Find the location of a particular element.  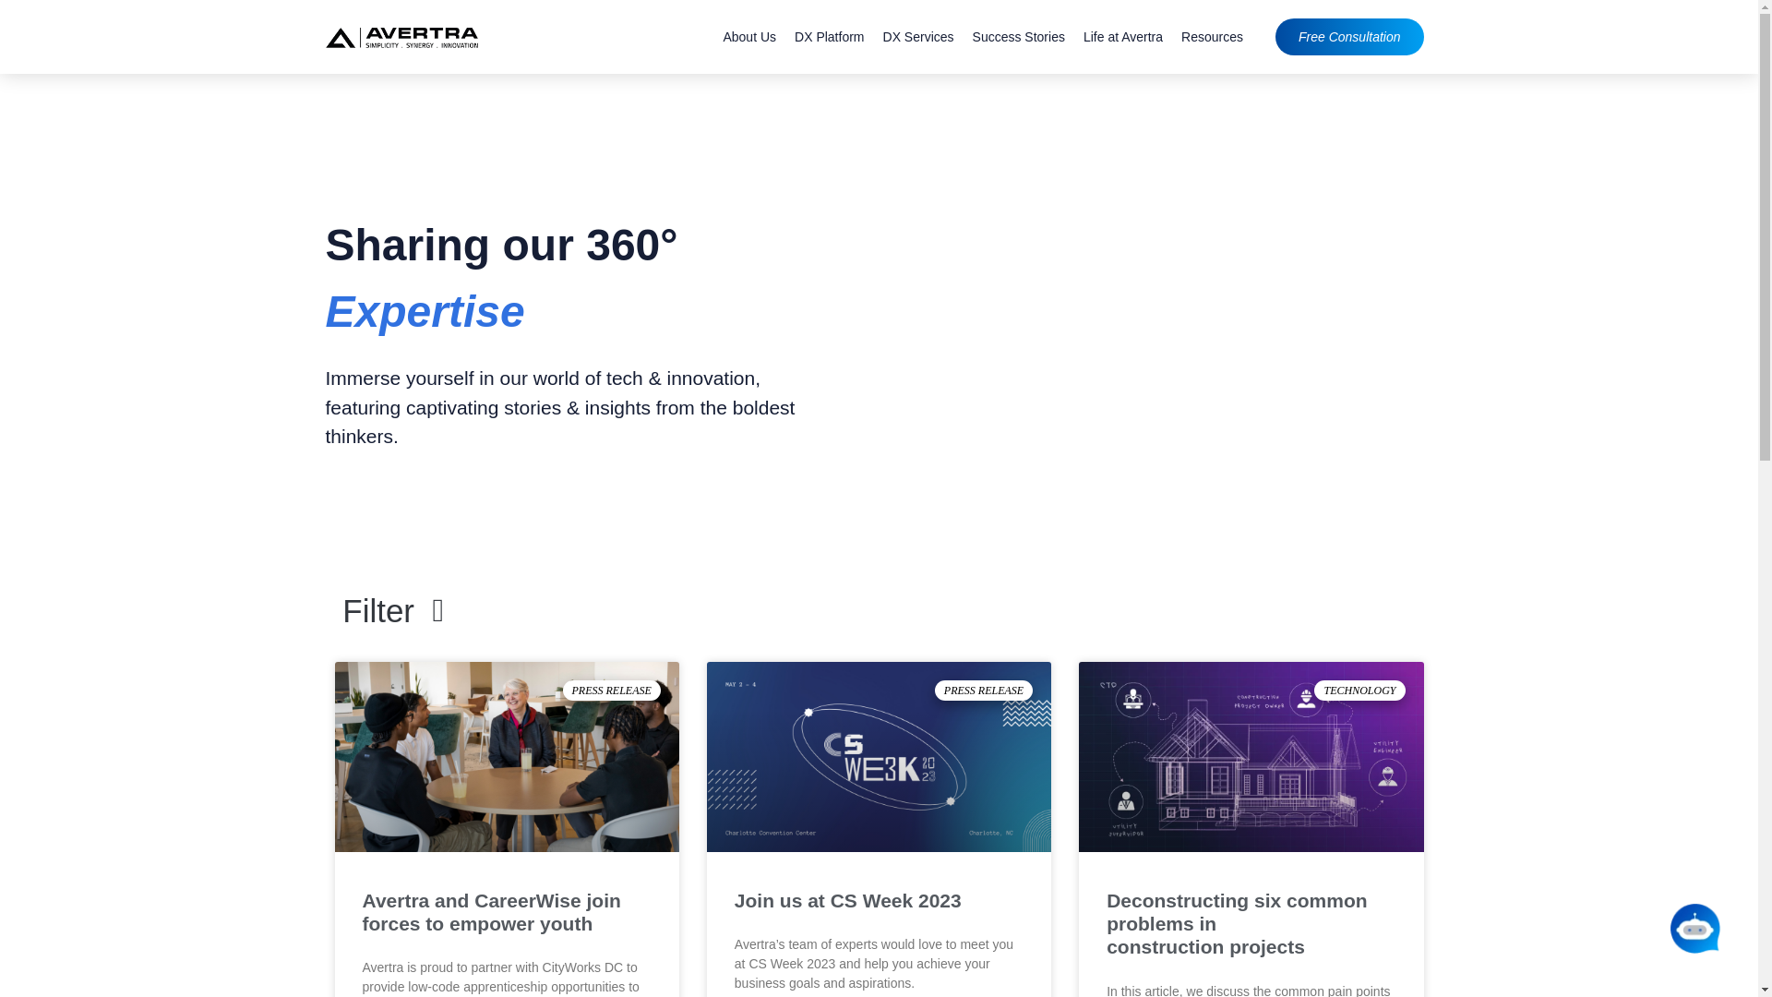

Avertra and CareerWise join forces to empower youth is located at coordinates (491, 912).